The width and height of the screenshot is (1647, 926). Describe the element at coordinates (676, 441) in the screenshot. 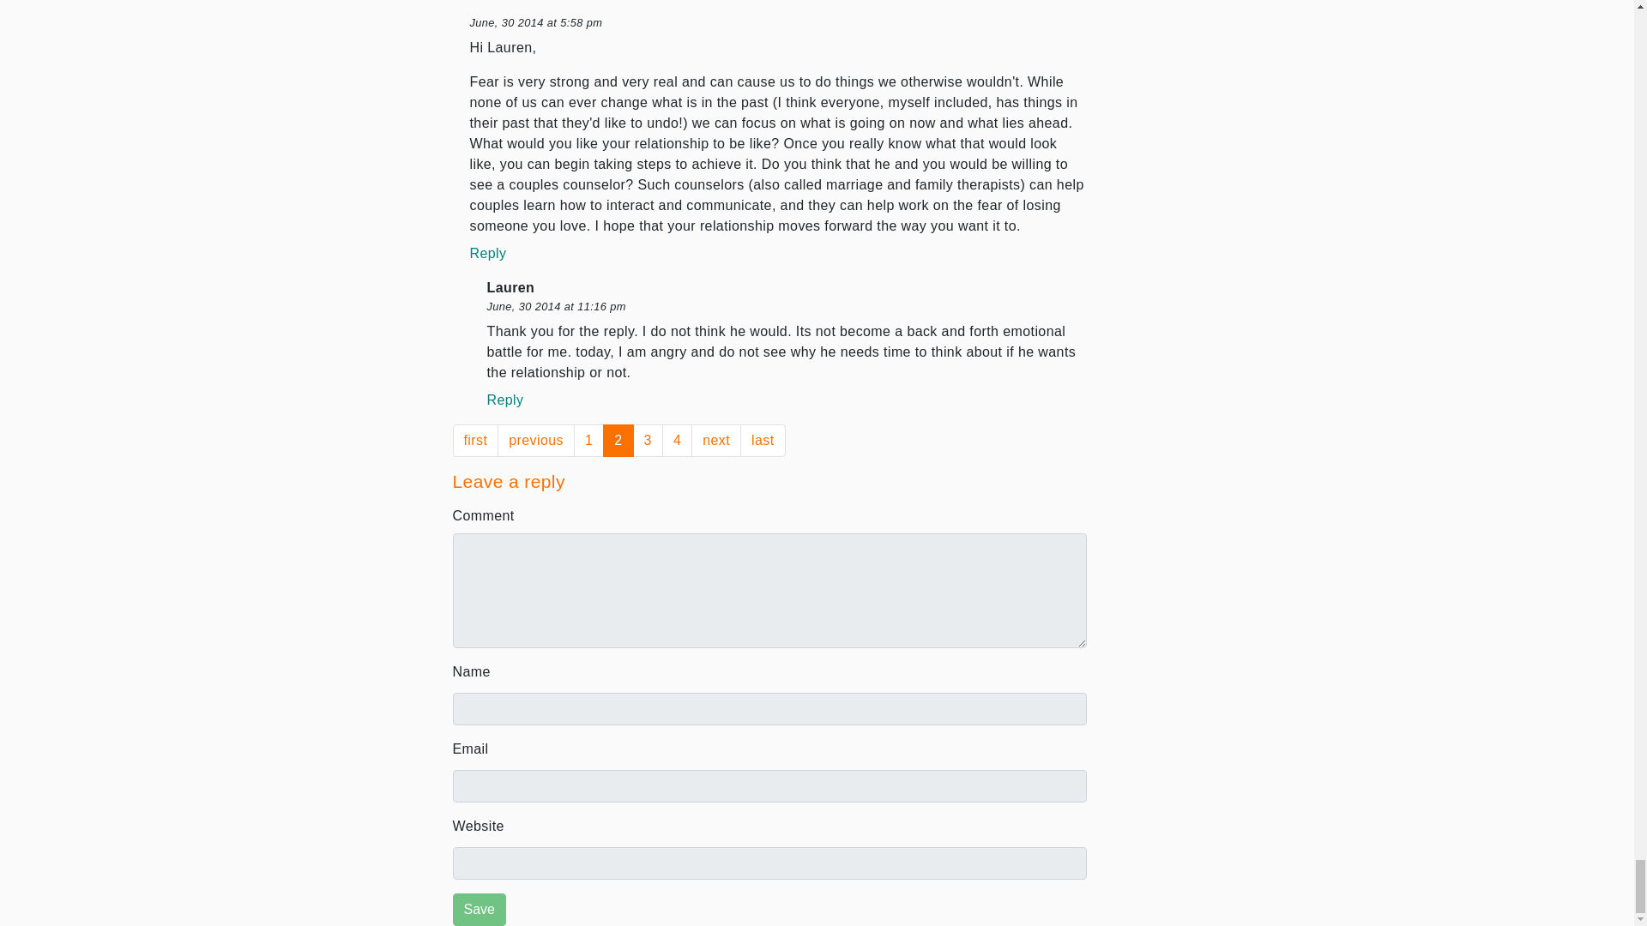

I see `Go to page 4` at that location.